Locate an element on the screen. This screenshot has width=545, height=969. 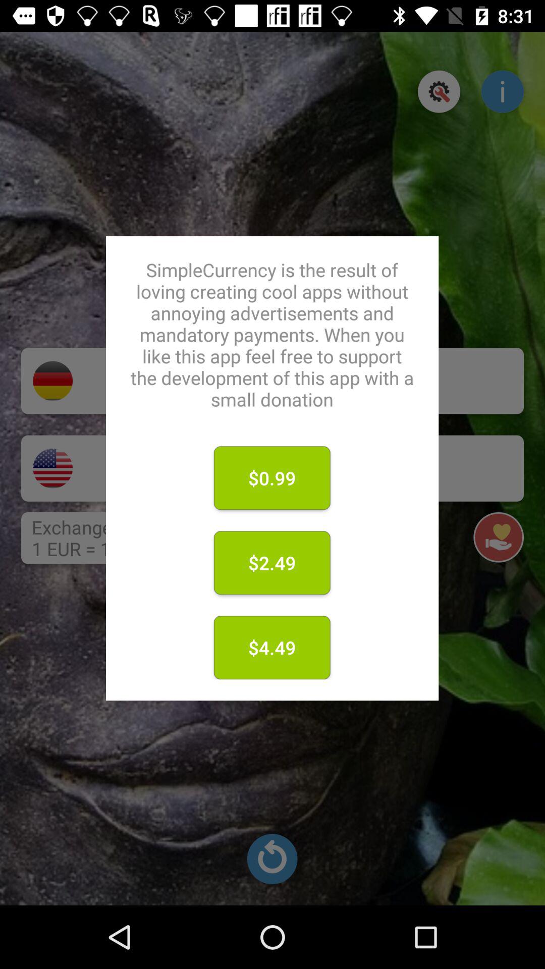
go back is located at coordinates (272, 859).